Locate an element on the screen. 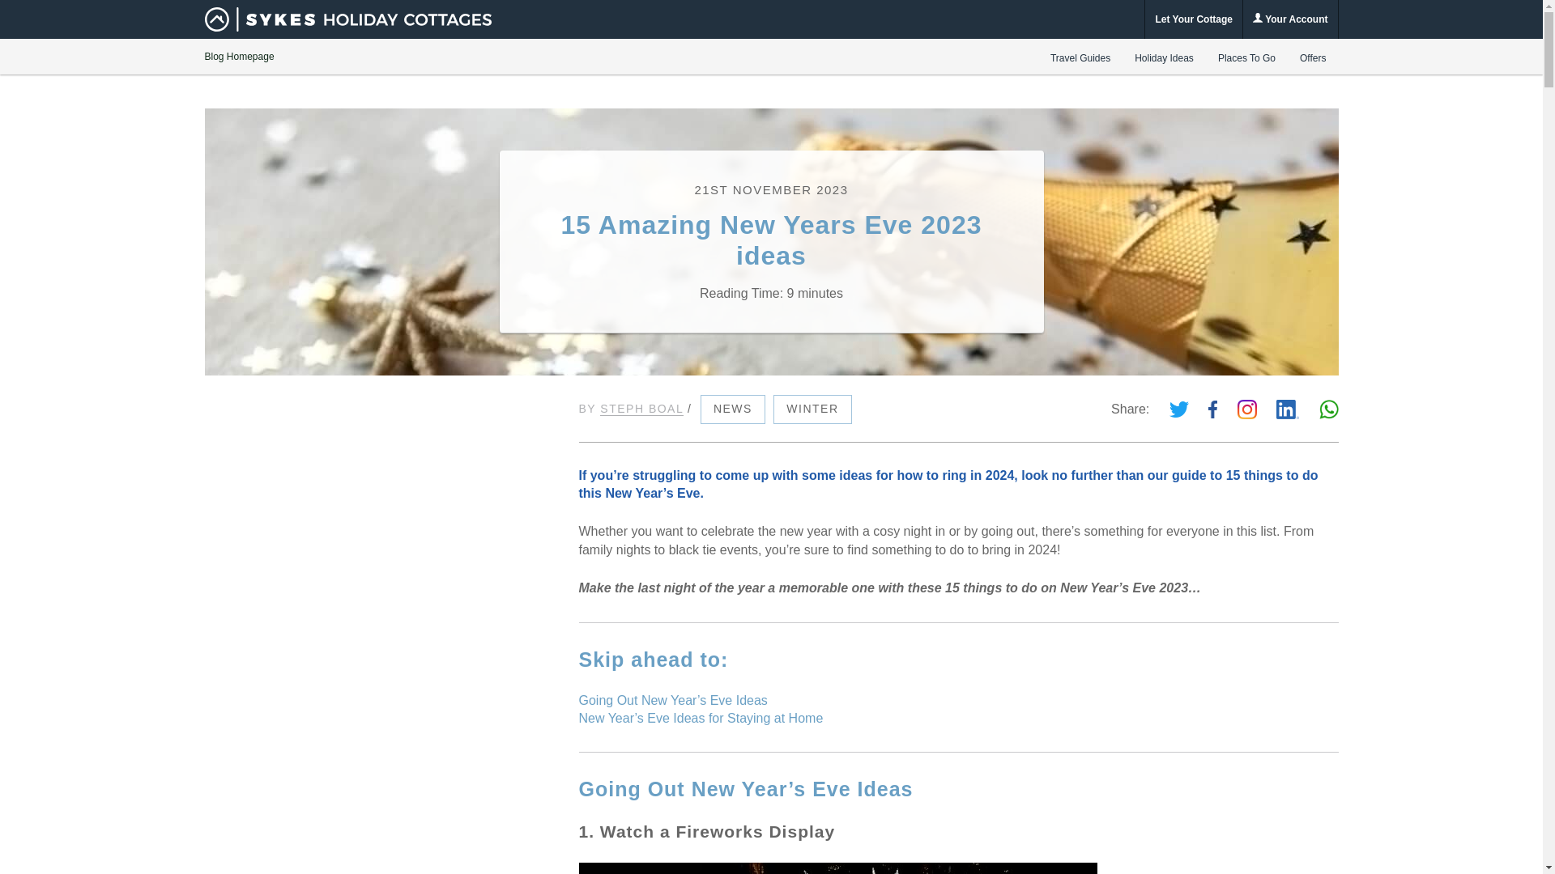 The height and width of the screenshot is (874, 1555). Blog Homepage is located at coordinates (238, 56).